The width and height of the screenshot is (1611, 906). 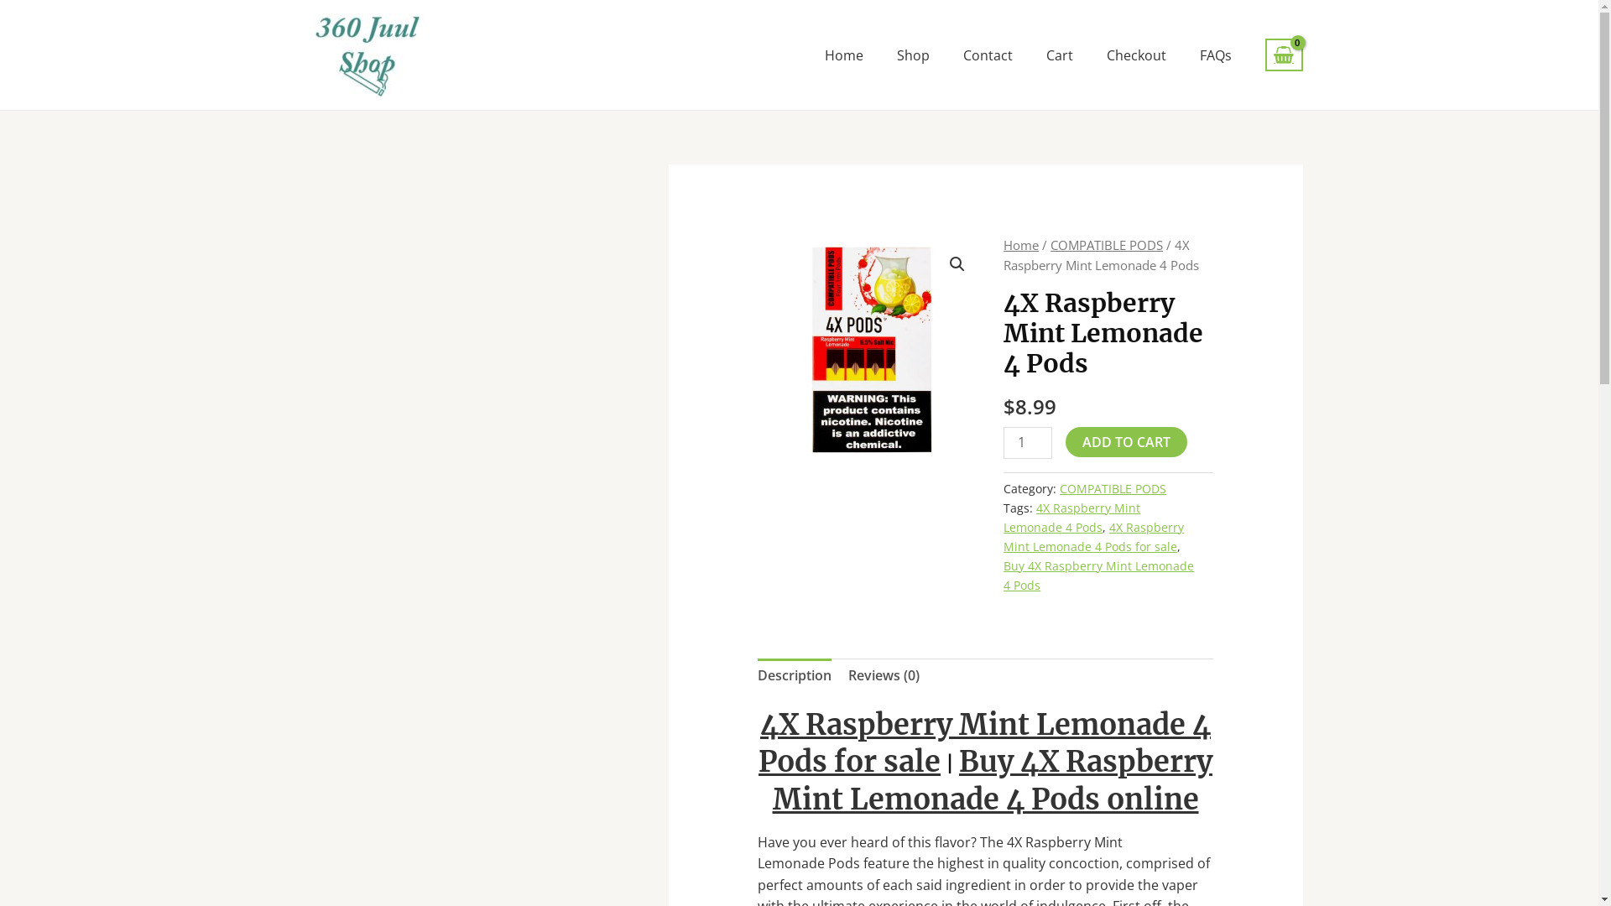 What do you see at coordinates (1216, 55) in the screenshot?
I see `FAQs` at bounding box center [1216, 55].